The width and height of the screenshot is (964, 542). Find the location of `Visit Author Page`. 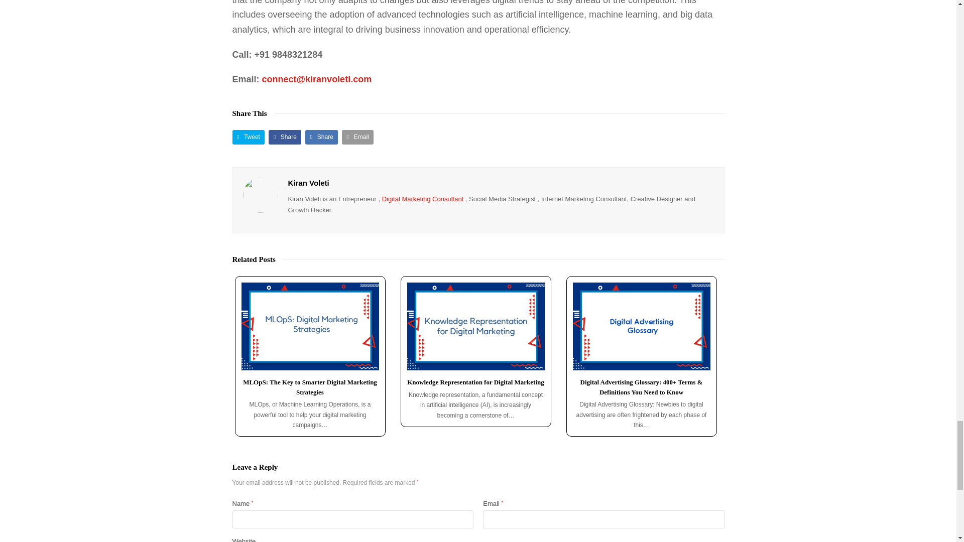

Visit Author Page is located at coordinates (260, 195).